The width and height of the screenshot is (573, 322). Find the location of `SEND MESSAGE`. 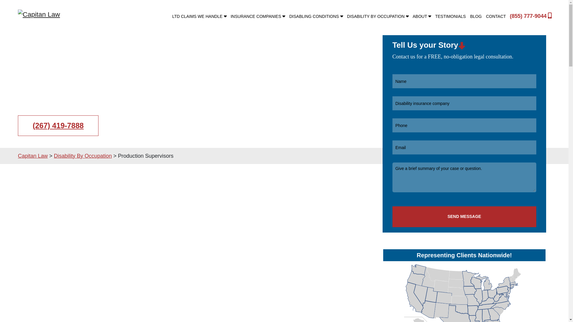

SEND MESSAGE is located at coordinates (464, 217).